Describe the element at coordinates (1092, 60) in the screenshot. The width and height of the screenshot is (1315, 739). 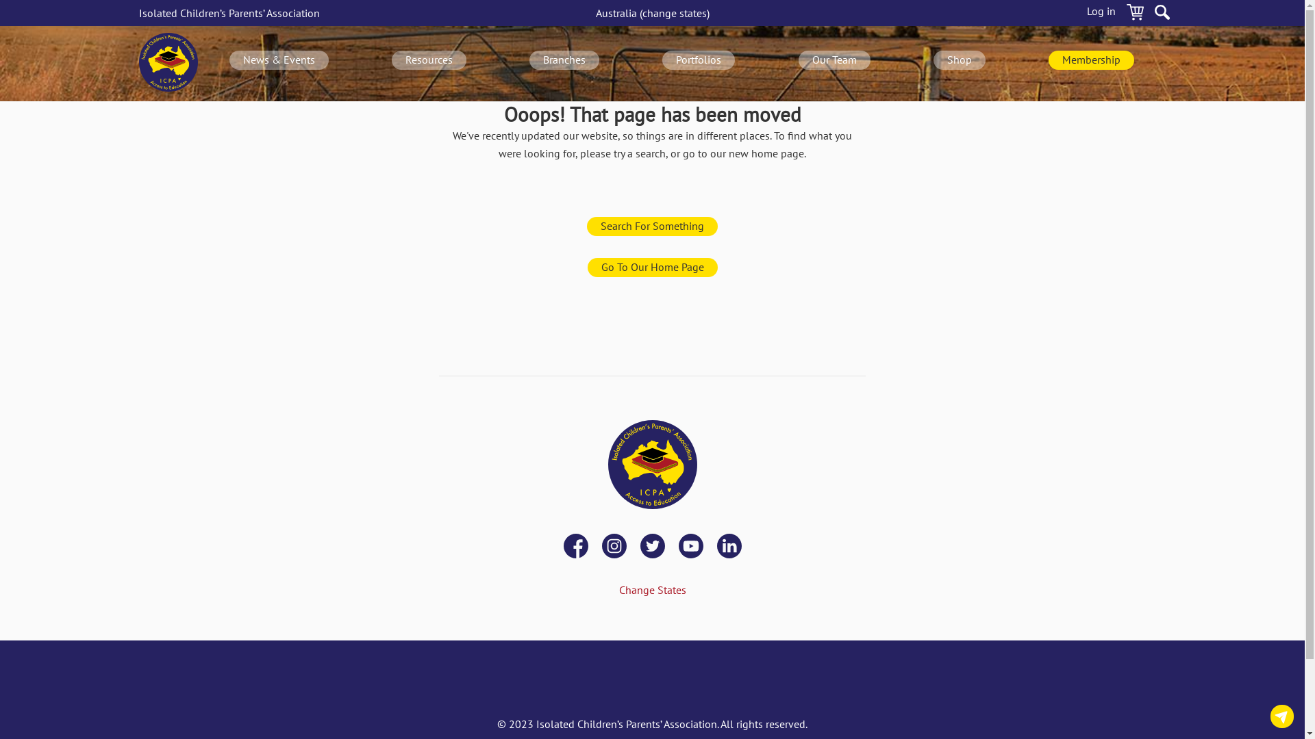
I see `Membership` at that location.